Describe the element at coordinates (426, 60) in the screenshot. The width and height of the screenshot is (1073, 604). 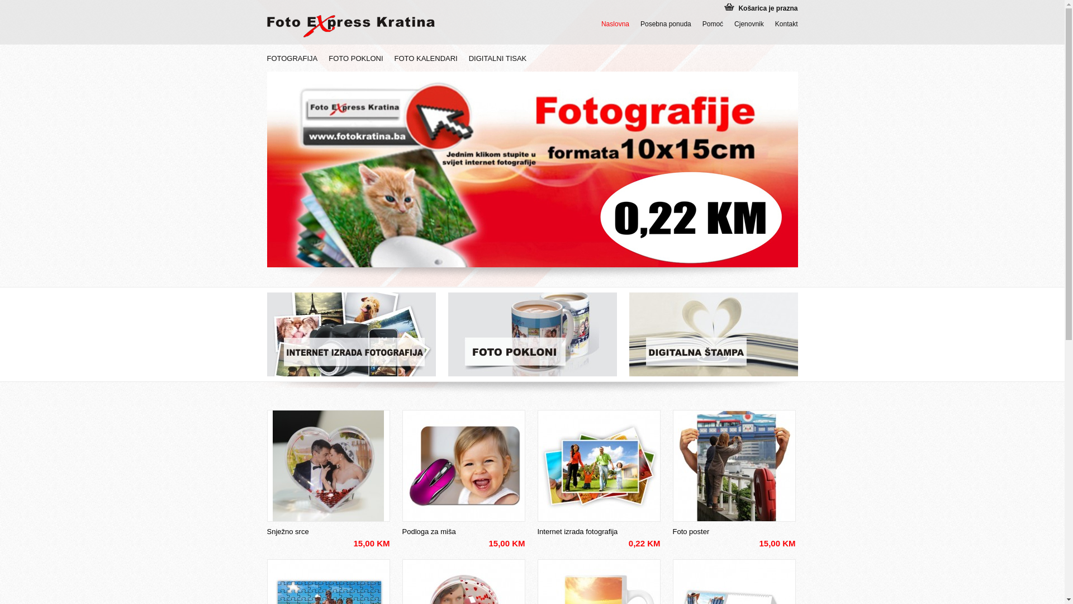
I see `FOTO KALENDARI` at that location.